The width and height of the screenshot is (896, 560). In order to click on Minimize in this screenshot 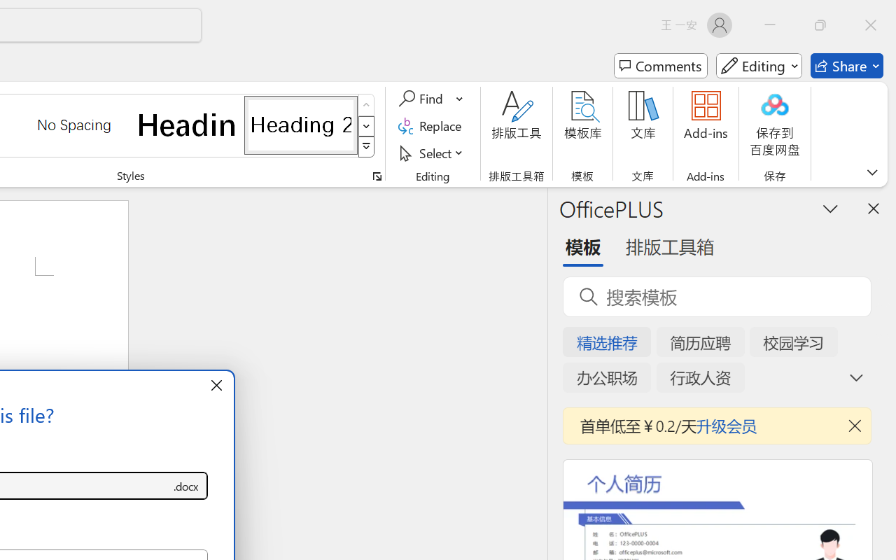, I will do `click(770, 25)`.